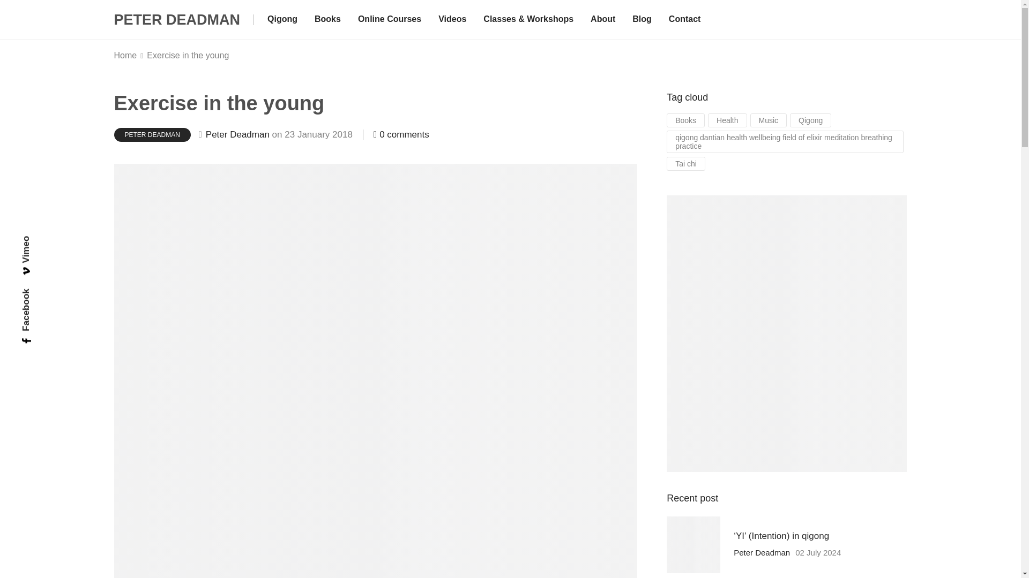 This screenshot has width=1029, height=578. What do you see at coordinates (389, 20) in the screenshot?
I see `Online Courses` at bounding box center [389, 20].